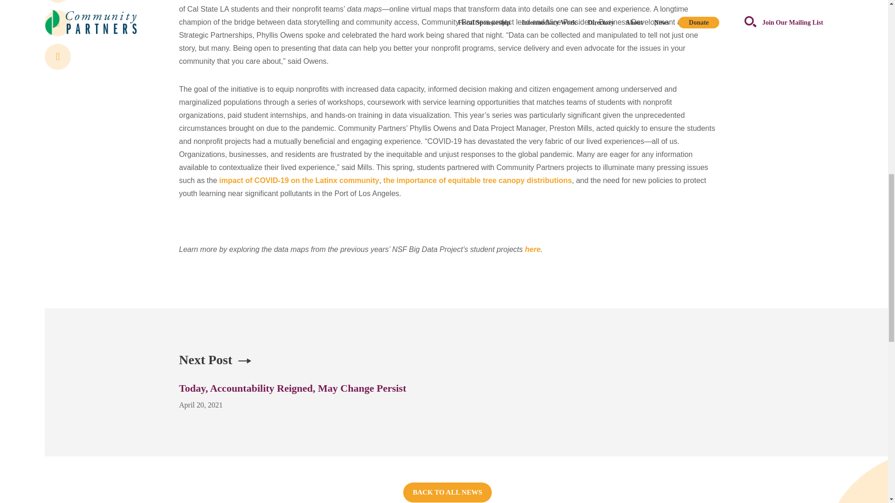 This screenshot has width=895, height=503. Describe the element at coordinates (293, 387) in the screenshot. I see `Today, Accountability Reigned, May Change Persist` at that location.